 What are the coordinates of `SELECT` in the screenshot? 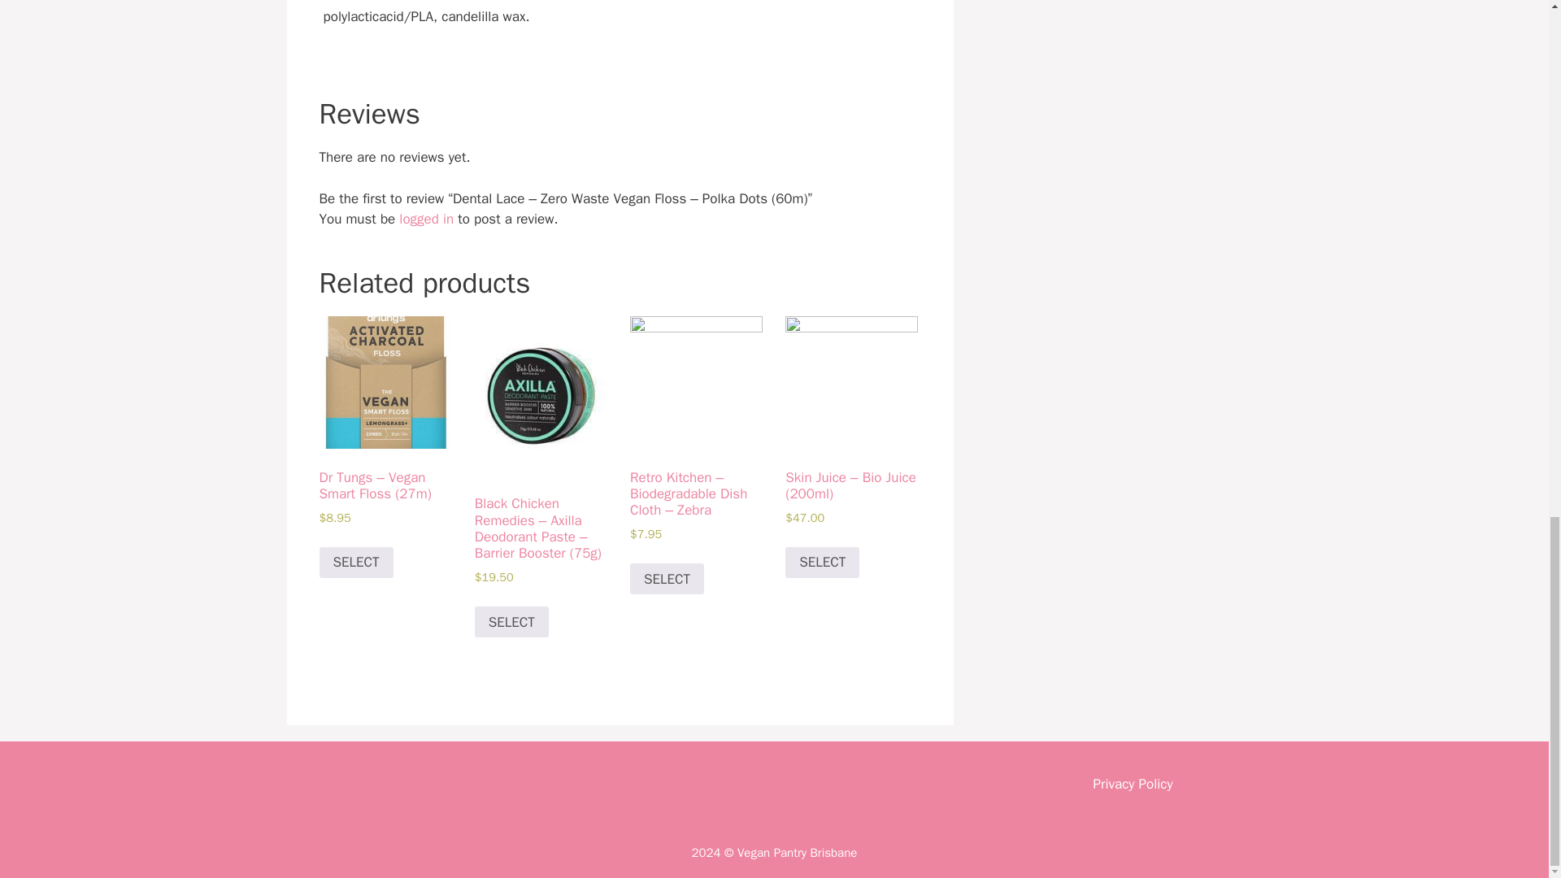 It's located at (822, 562).